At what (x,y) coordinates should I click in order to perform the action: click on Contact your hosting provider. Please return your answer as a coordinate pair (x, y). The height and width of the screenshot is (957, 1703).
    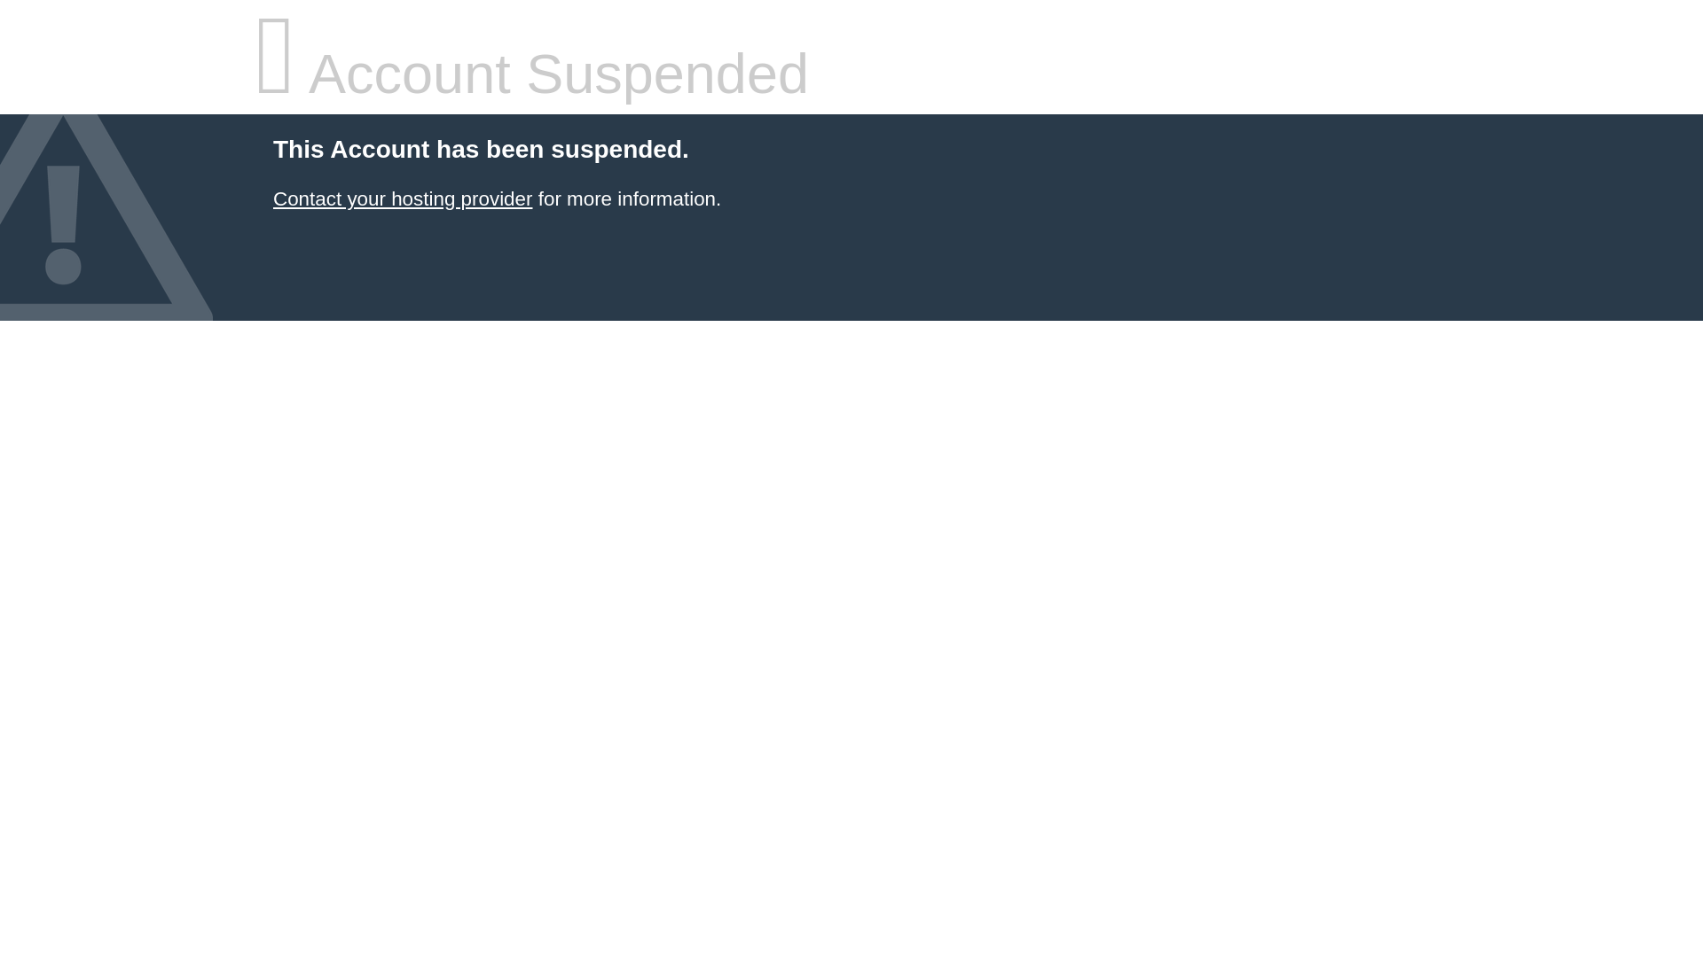
    Looking at the image, I should click on (402, 198).